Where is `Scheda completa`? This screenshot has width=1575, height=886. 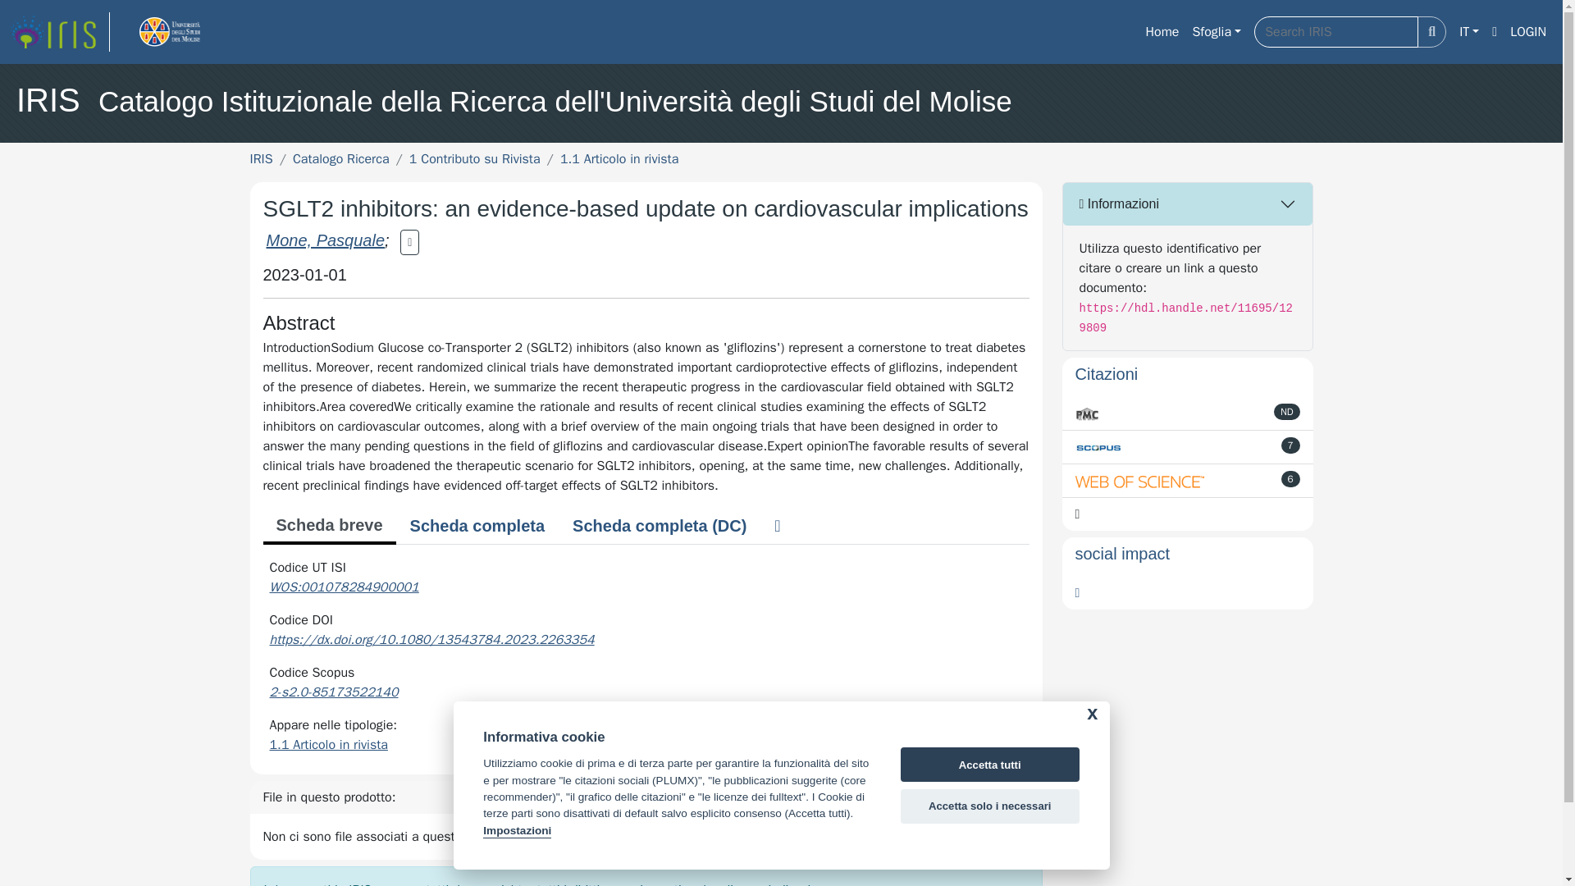
Scheda completa is located at coordinates (477, 525).